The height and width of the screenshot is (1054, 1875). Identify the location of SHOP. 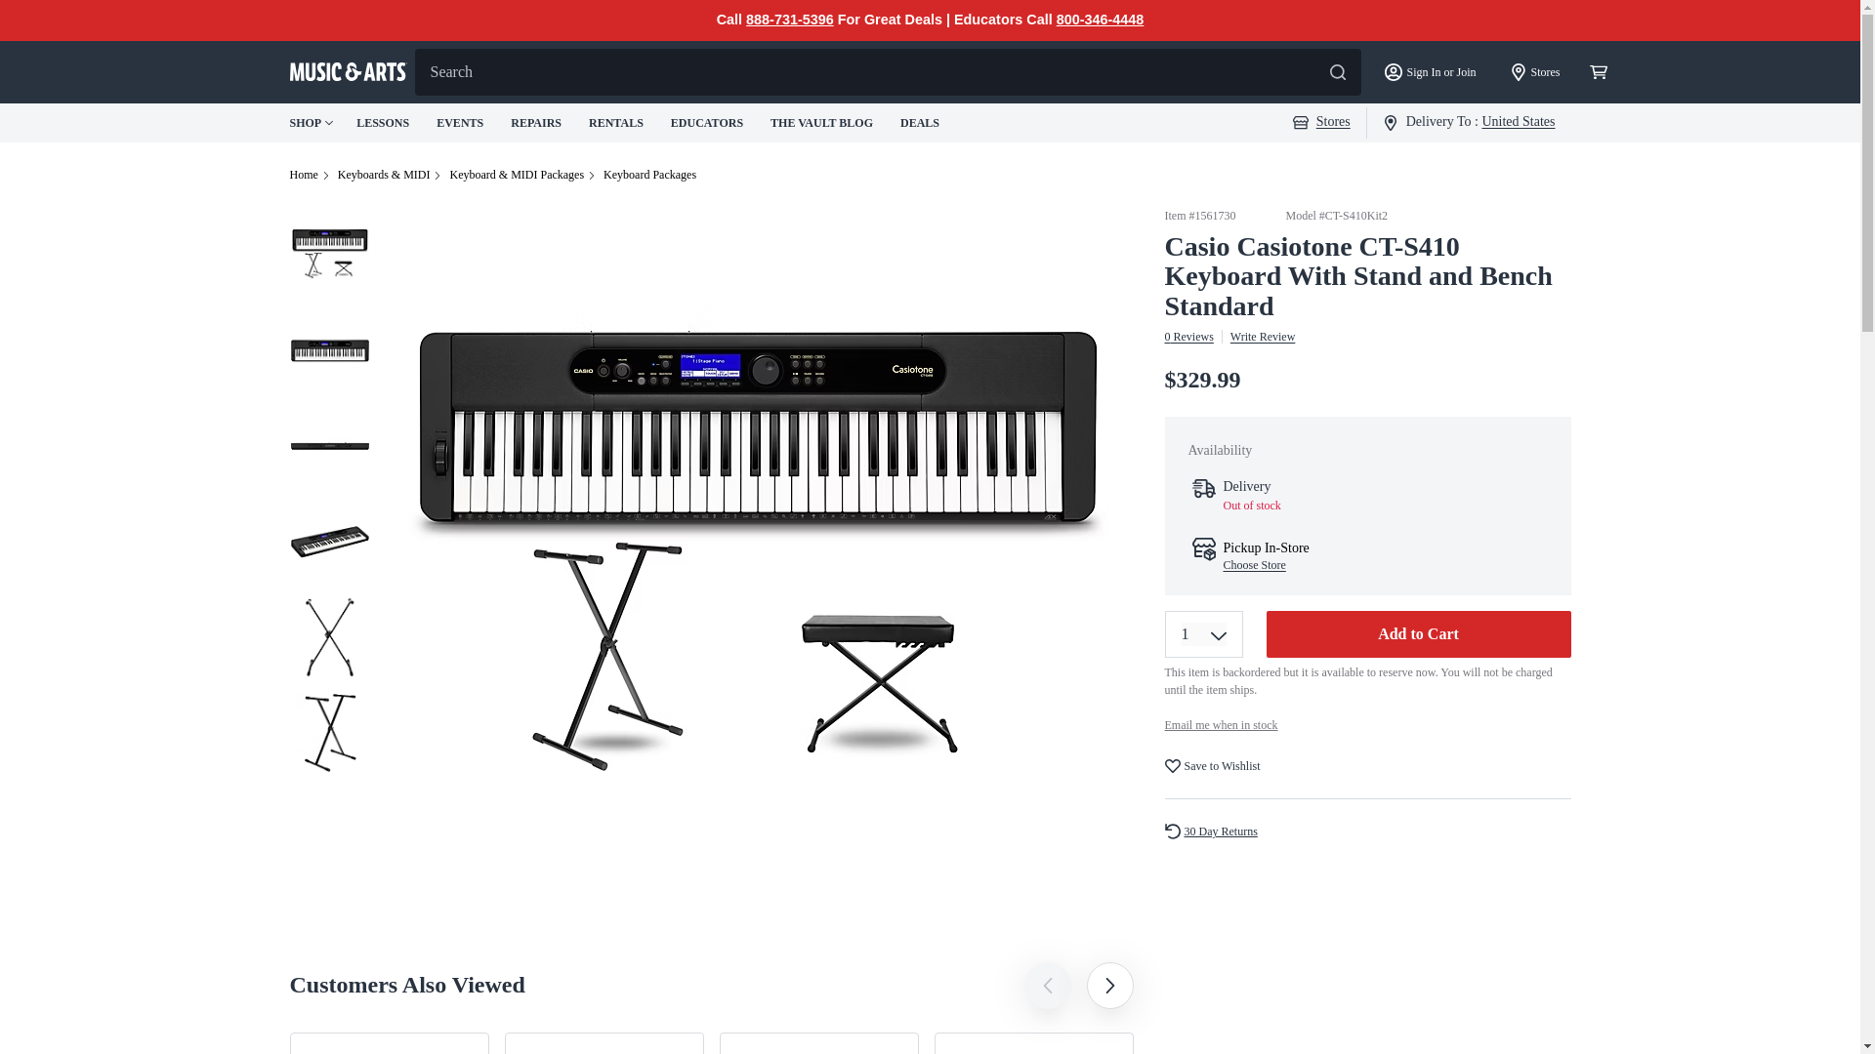
(311, 123).